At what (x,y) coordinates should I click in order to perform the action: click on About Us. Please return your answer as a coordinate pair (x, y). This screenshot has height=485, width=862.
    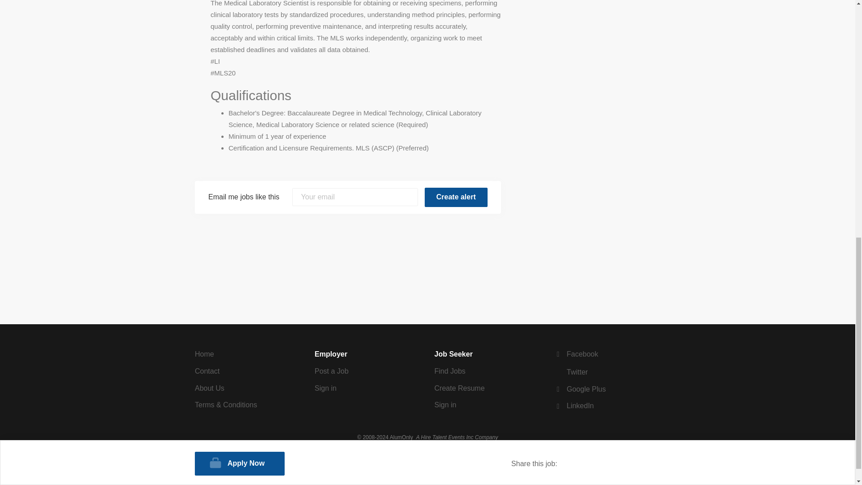
    Looking at the image, I should click on (209, 388).